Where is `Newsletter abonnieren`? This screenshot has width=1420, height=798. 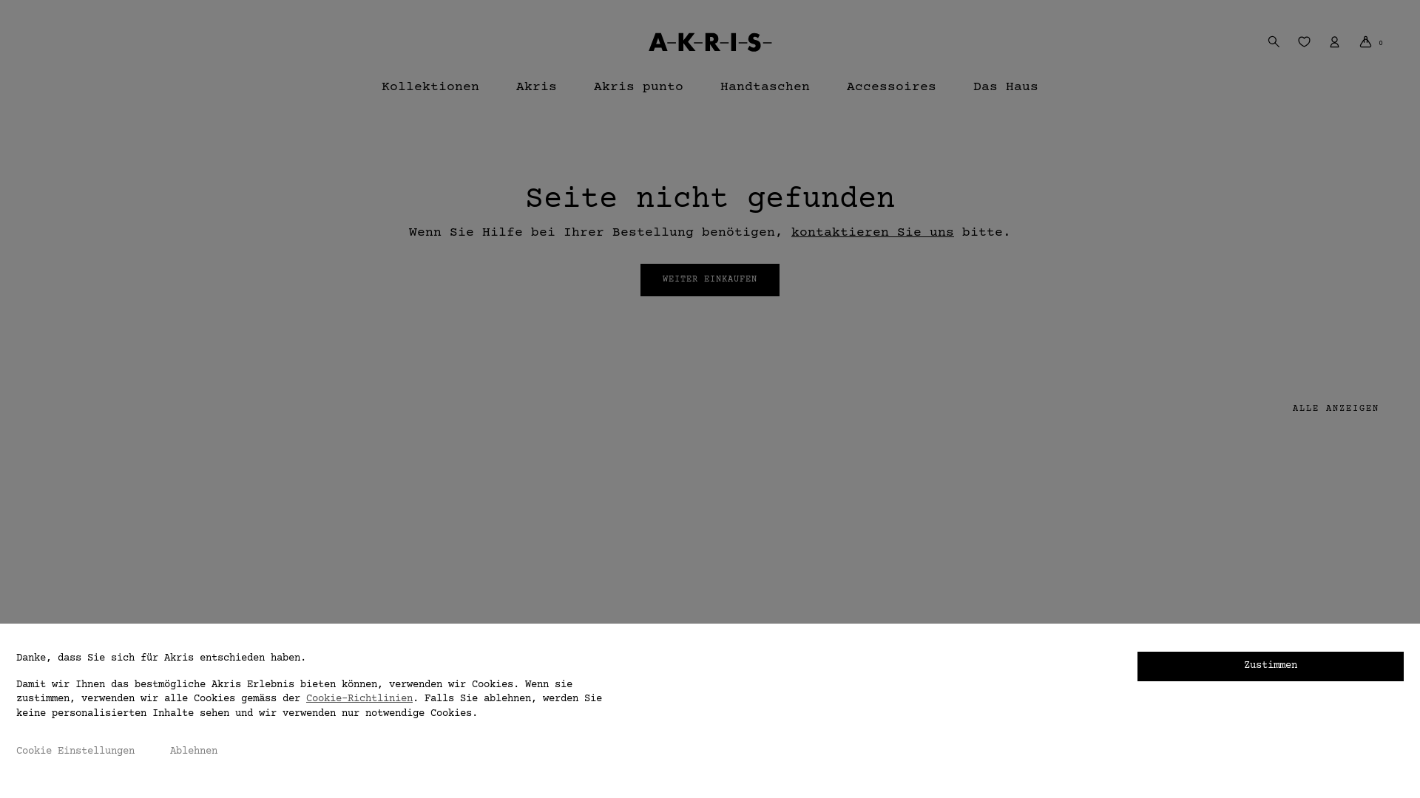
Newsletter abonnieren is located at coordinates (248, 621).